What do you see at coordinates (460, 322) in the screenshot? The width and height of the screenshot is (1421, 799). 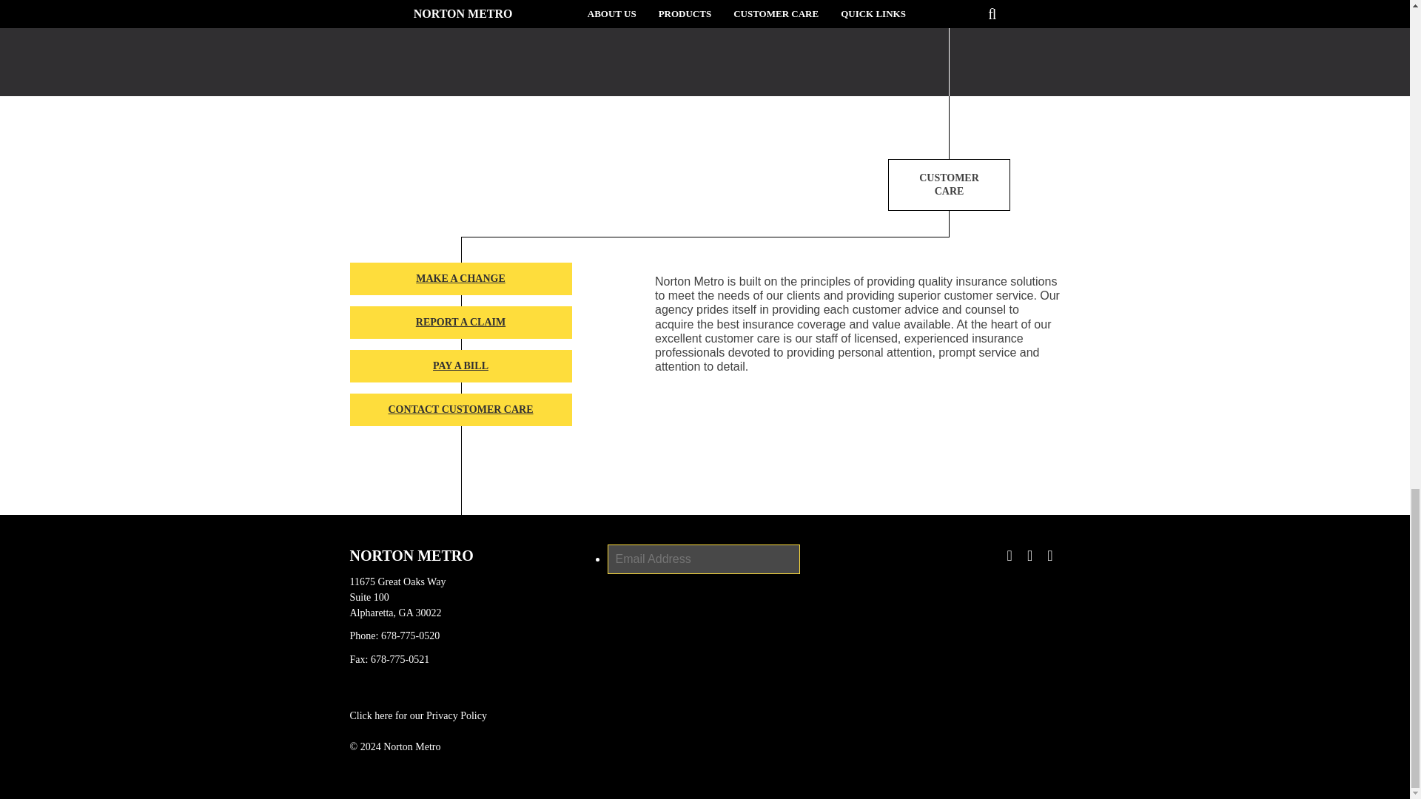 I see `REPORT A CLAIM` at bounding box center [460, 322].